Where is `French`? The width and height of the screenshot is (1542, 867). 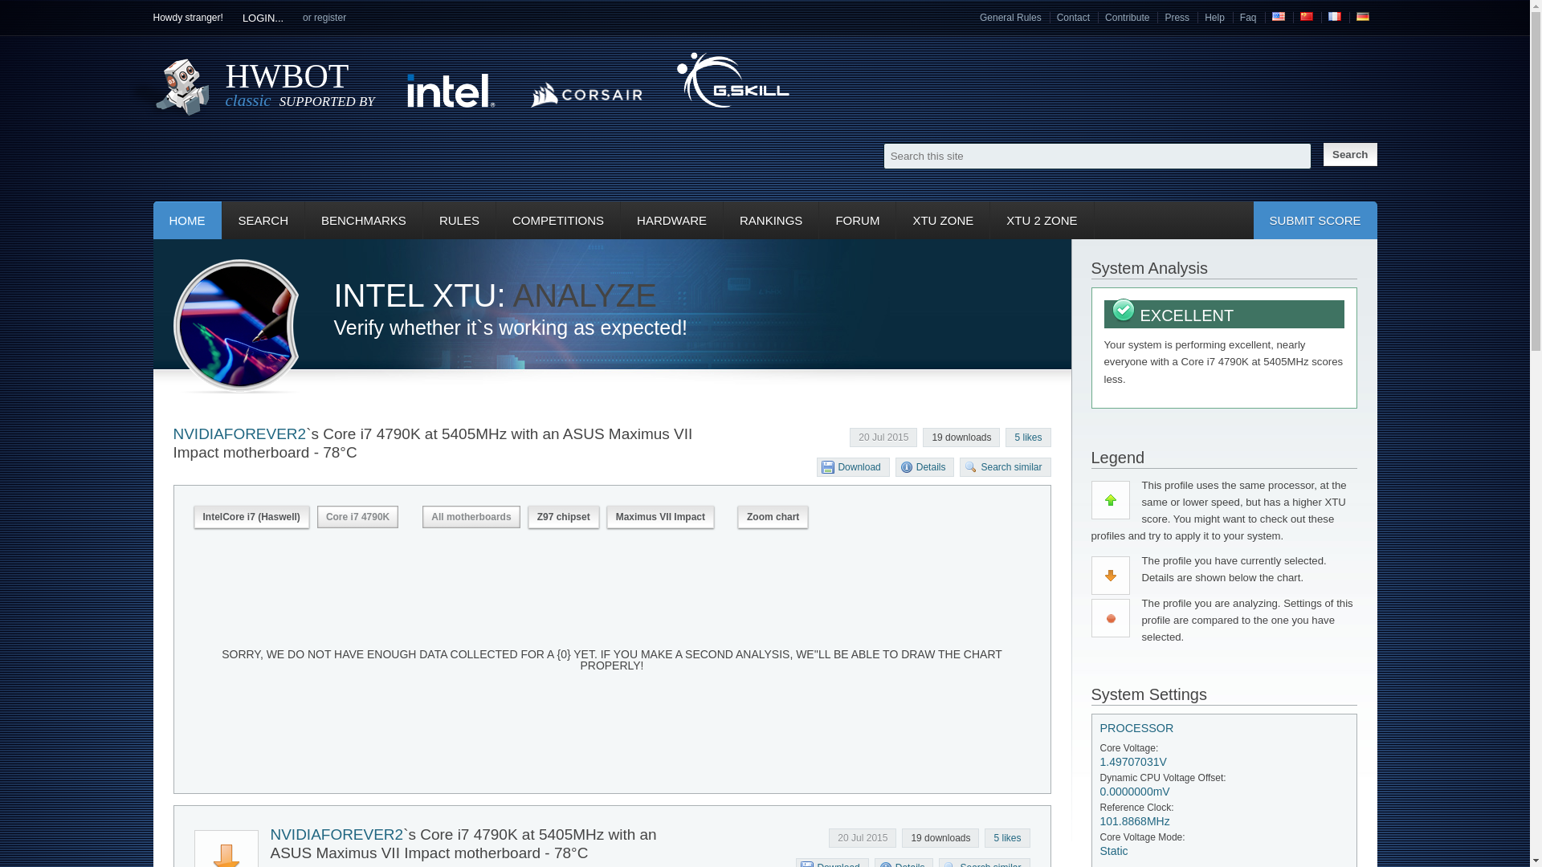 French is located at coordinates (1335, 18).